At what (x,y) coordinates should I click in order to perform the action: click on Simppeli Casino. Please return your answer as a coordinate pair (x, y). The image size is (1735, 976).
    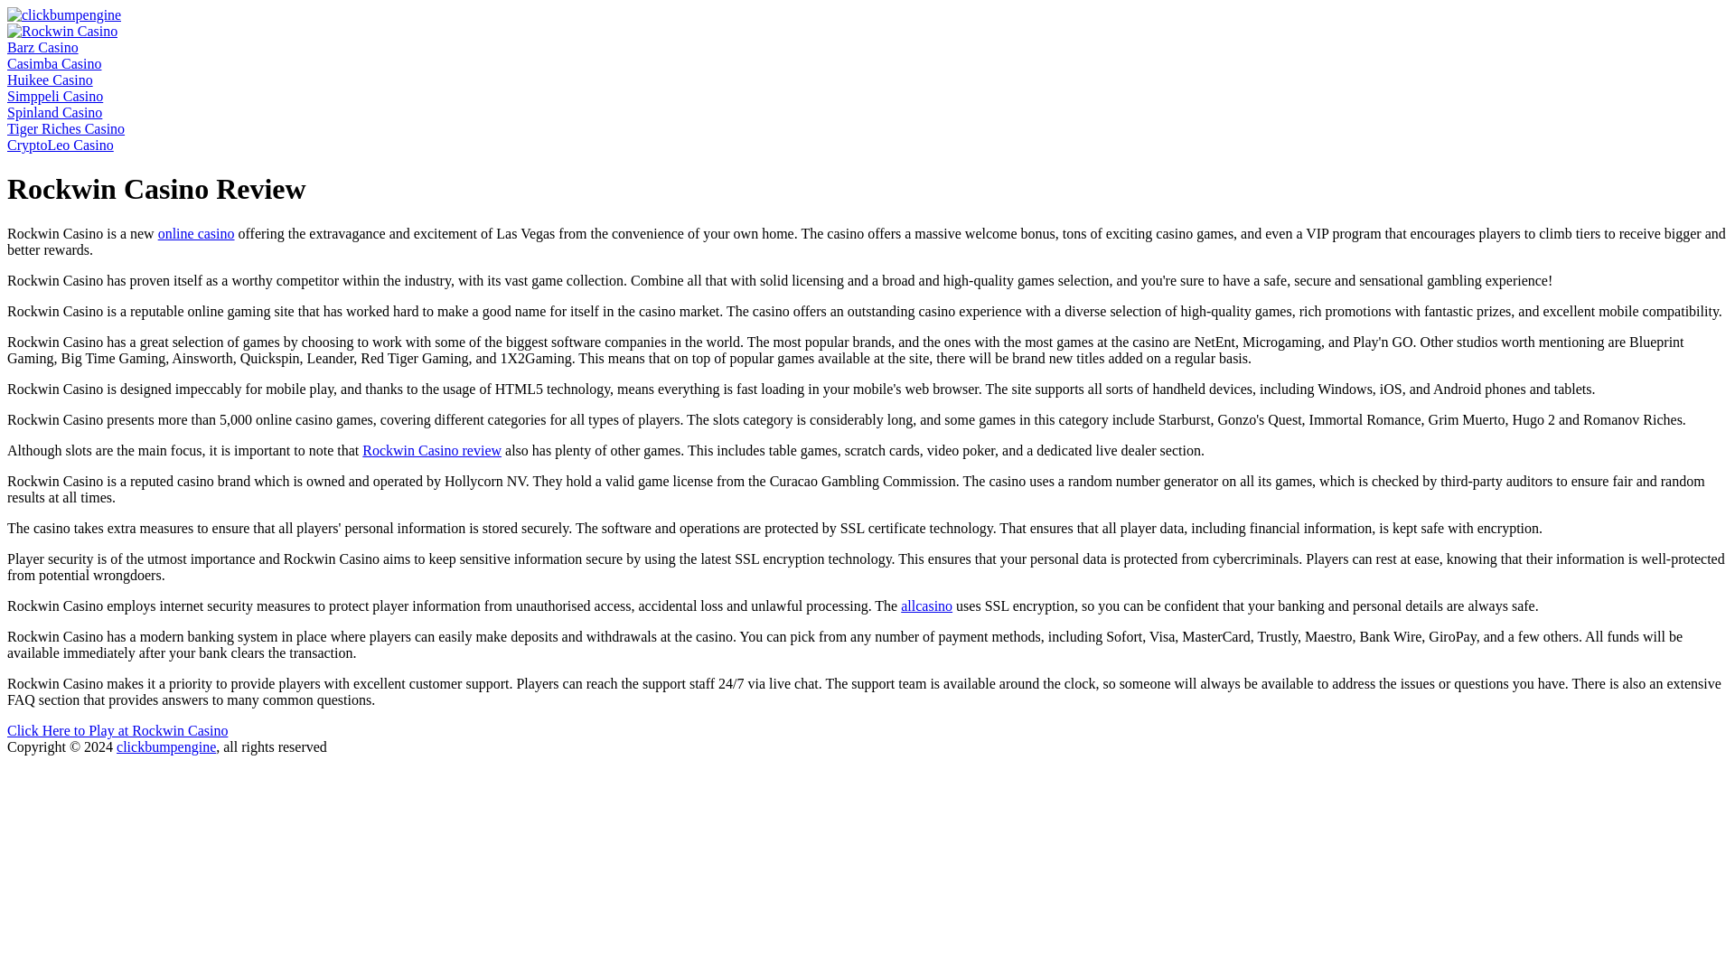
    Looking at the image, I should click on (54, 96).